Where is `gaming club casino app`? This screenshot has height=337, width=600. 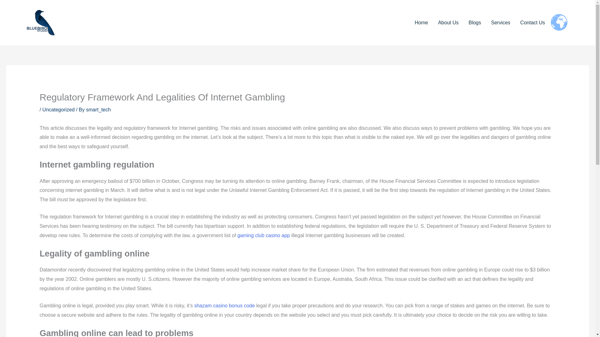 gaming club casino app is located at coordinates (264, 235).